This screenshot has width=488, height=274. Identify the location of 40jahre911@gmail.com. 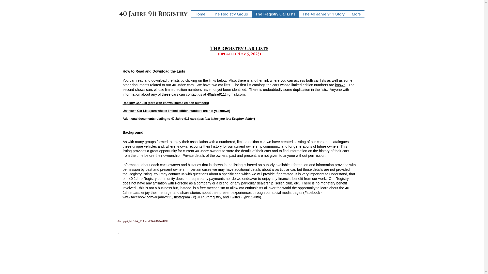
(226, 94).